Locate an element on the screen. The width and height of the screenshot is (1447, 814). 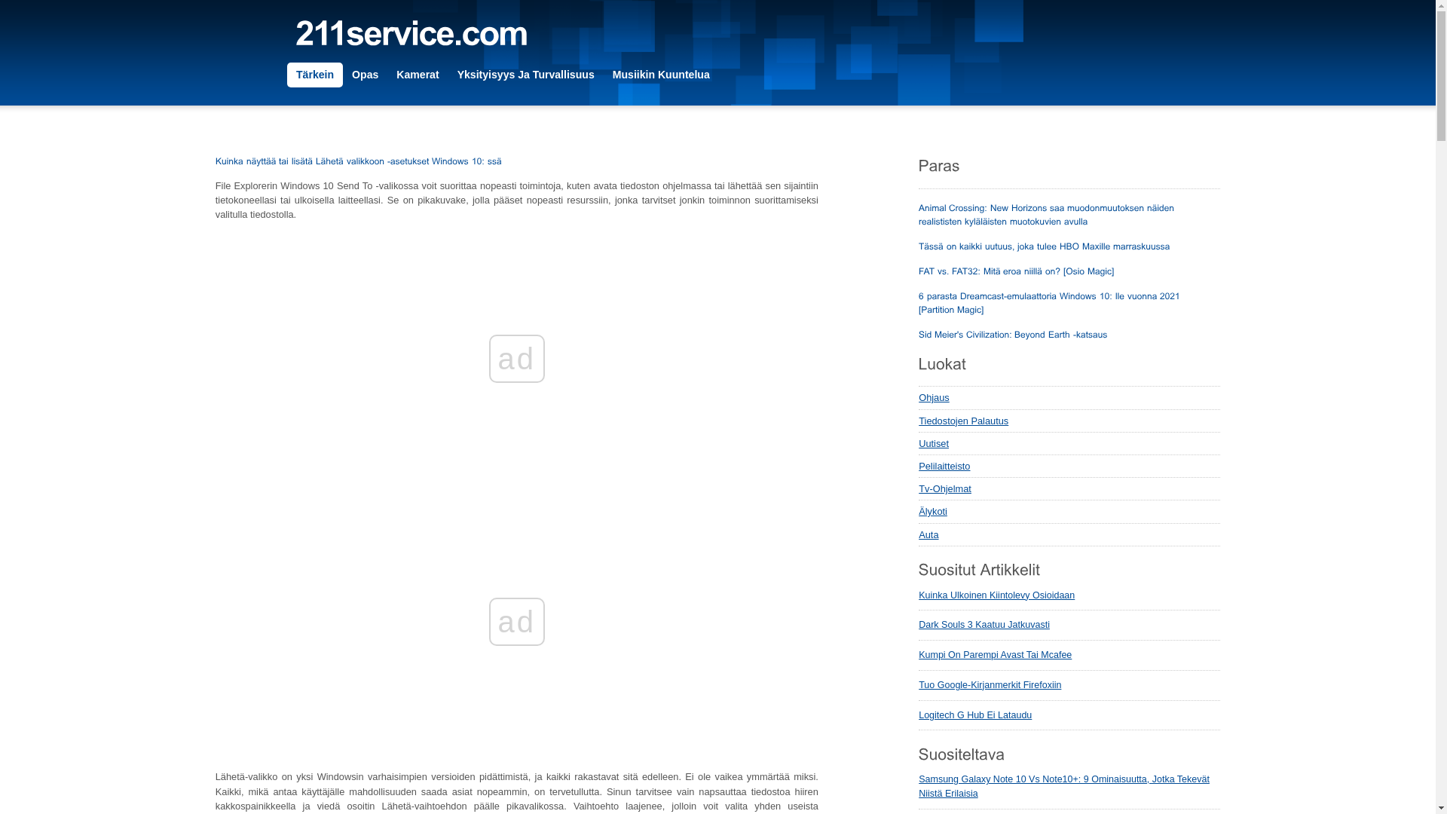
Yksityisyys Ja Turvallisuus is located at coordinates (526, 75).